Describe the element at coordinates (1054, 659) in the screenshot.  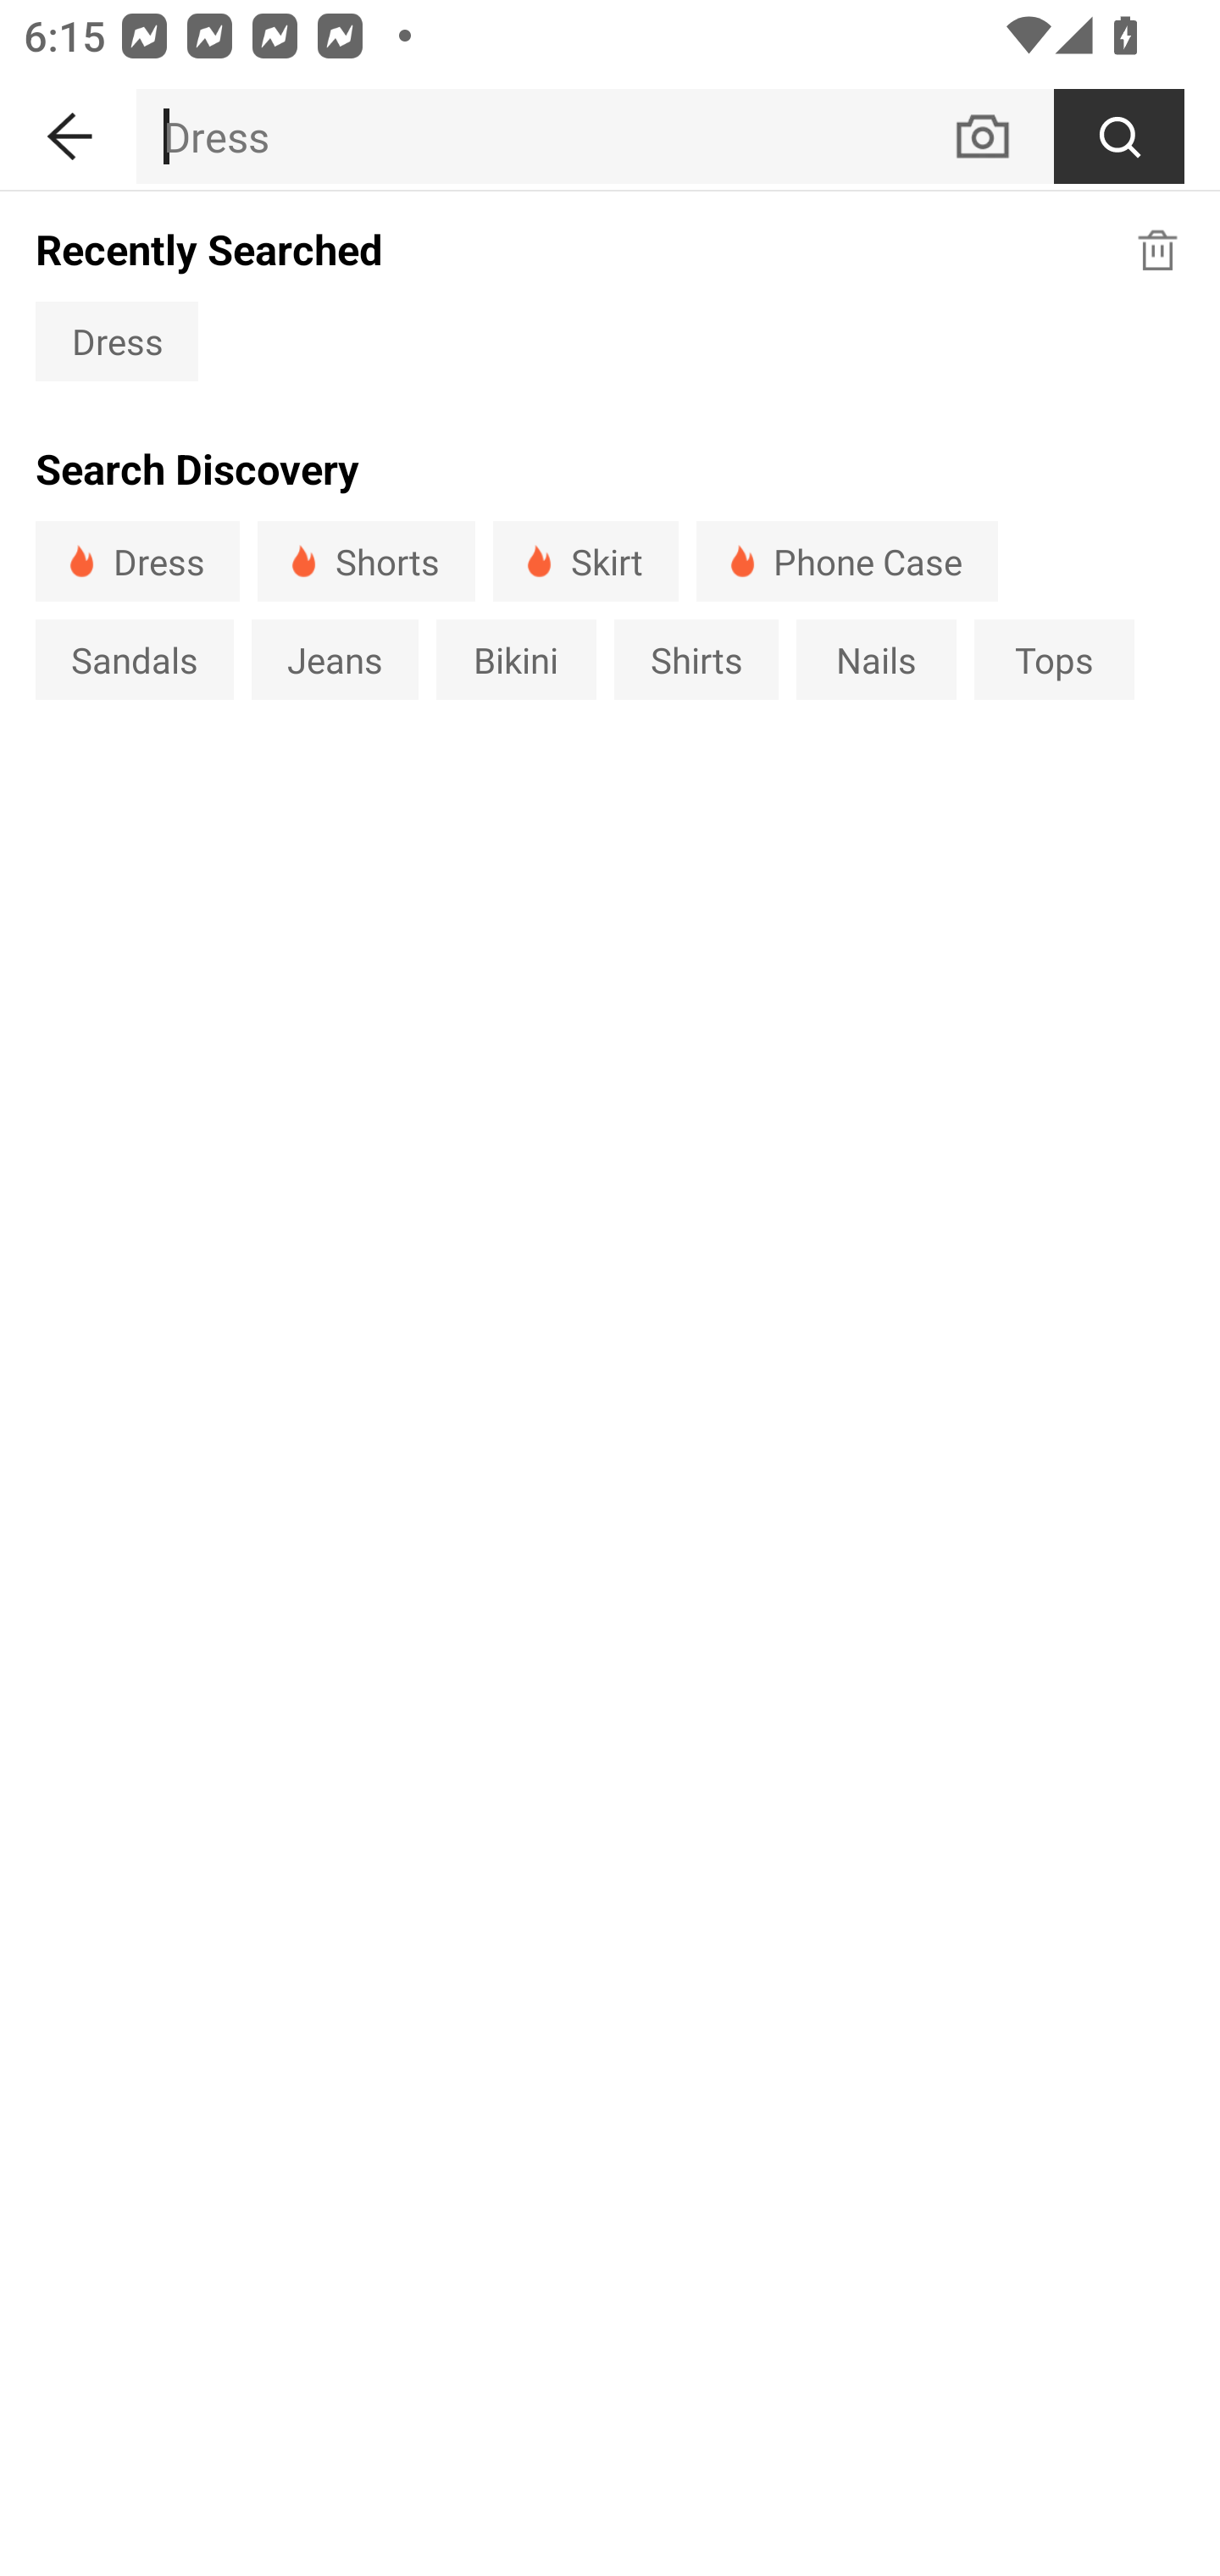
I see `Tops` at that location.